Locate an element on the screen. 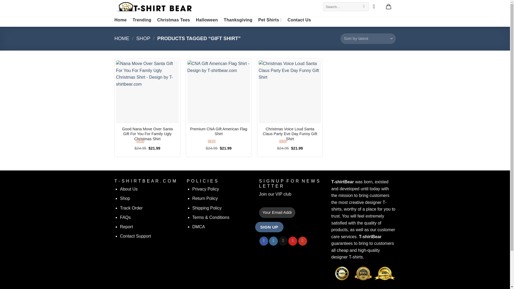 The height and width of the screenshot is (289, 514). Follow on Pinterest is located at coordinates (293, 241).